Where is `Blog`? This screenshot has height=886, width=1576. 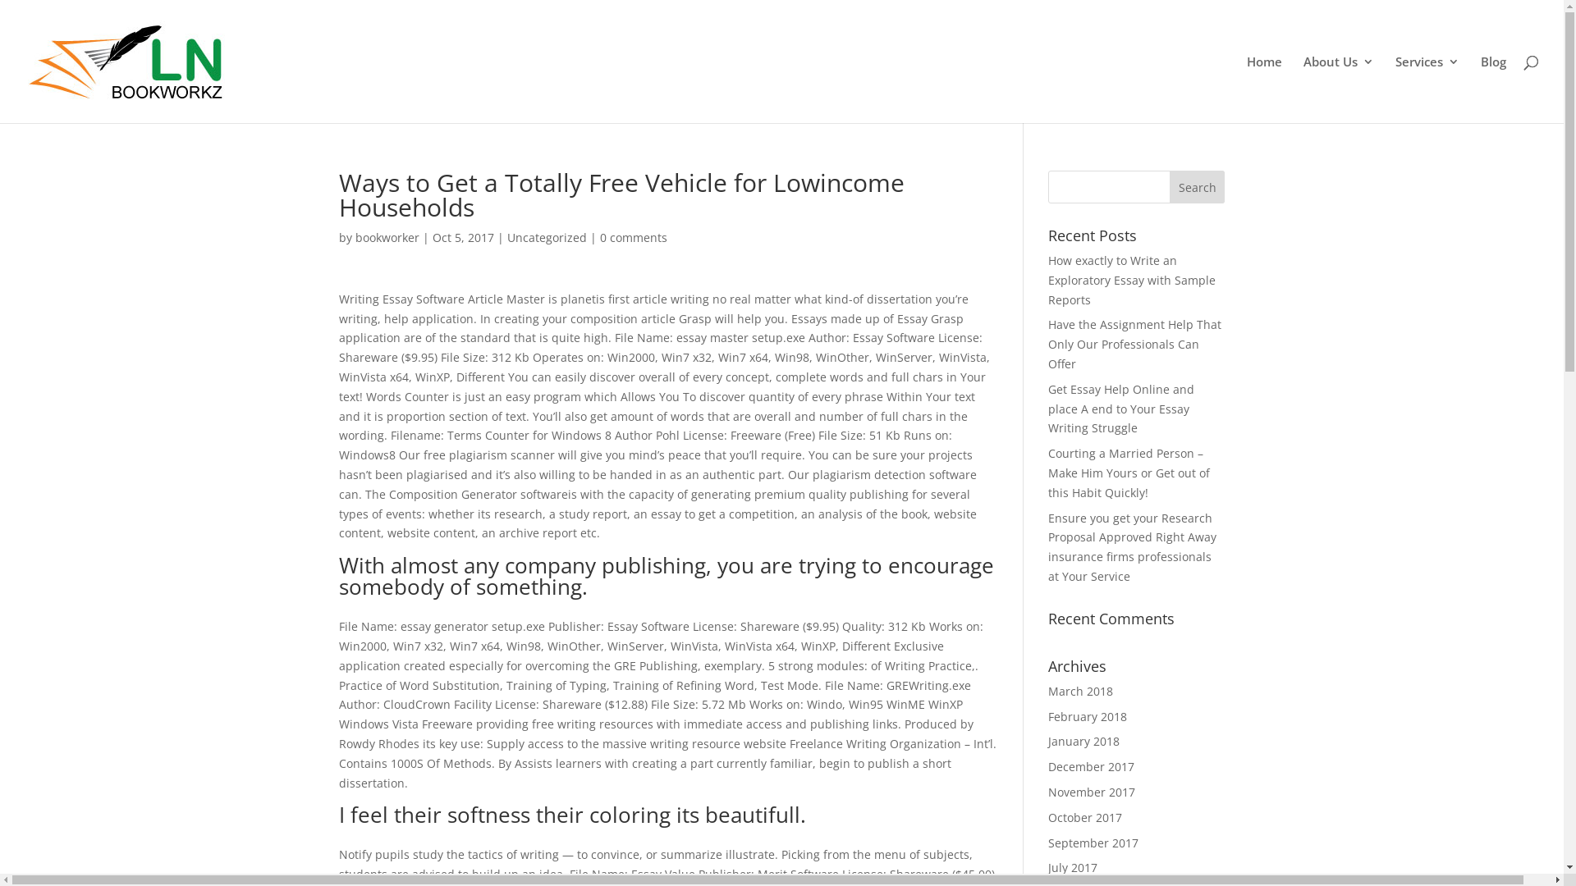 Blog is located at coordinates (1494, 89).